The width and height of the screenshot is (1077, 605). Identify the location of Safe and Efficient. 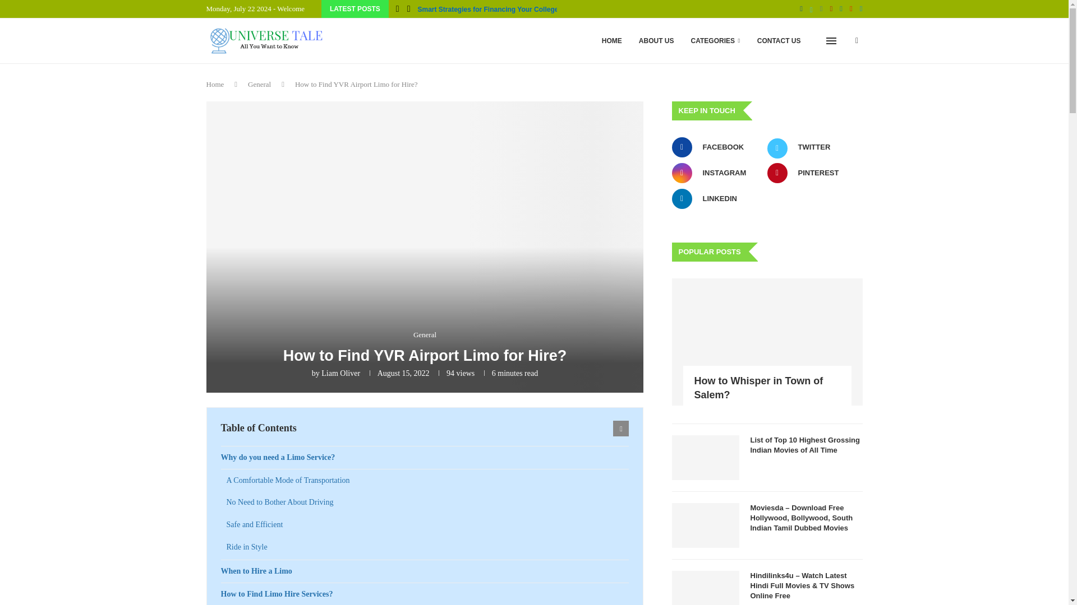
(427, 524).